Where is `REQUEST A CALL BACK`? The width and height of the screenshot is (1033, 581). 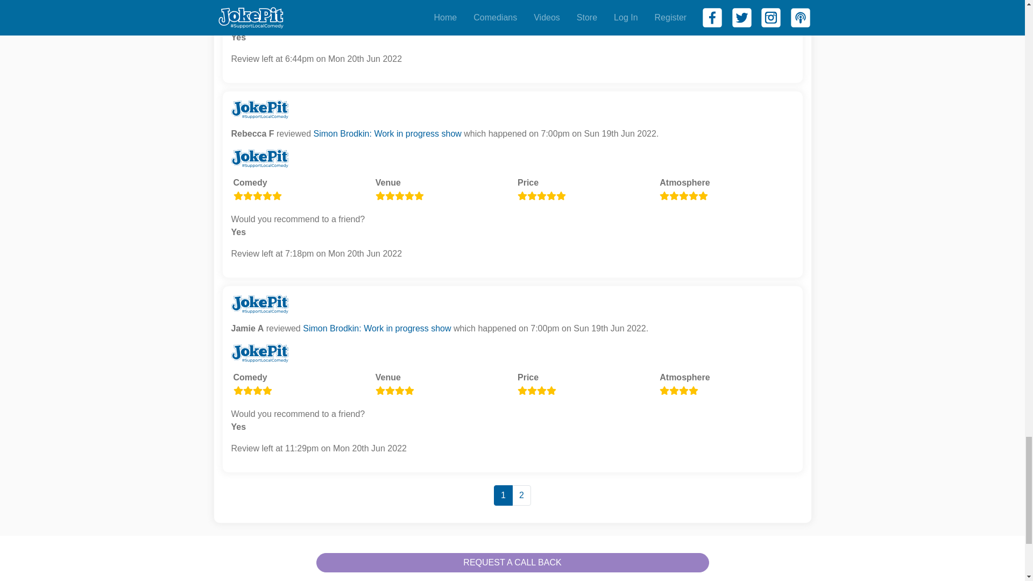
REQUEST A CALL BACK is located at coordinates (512, 563).